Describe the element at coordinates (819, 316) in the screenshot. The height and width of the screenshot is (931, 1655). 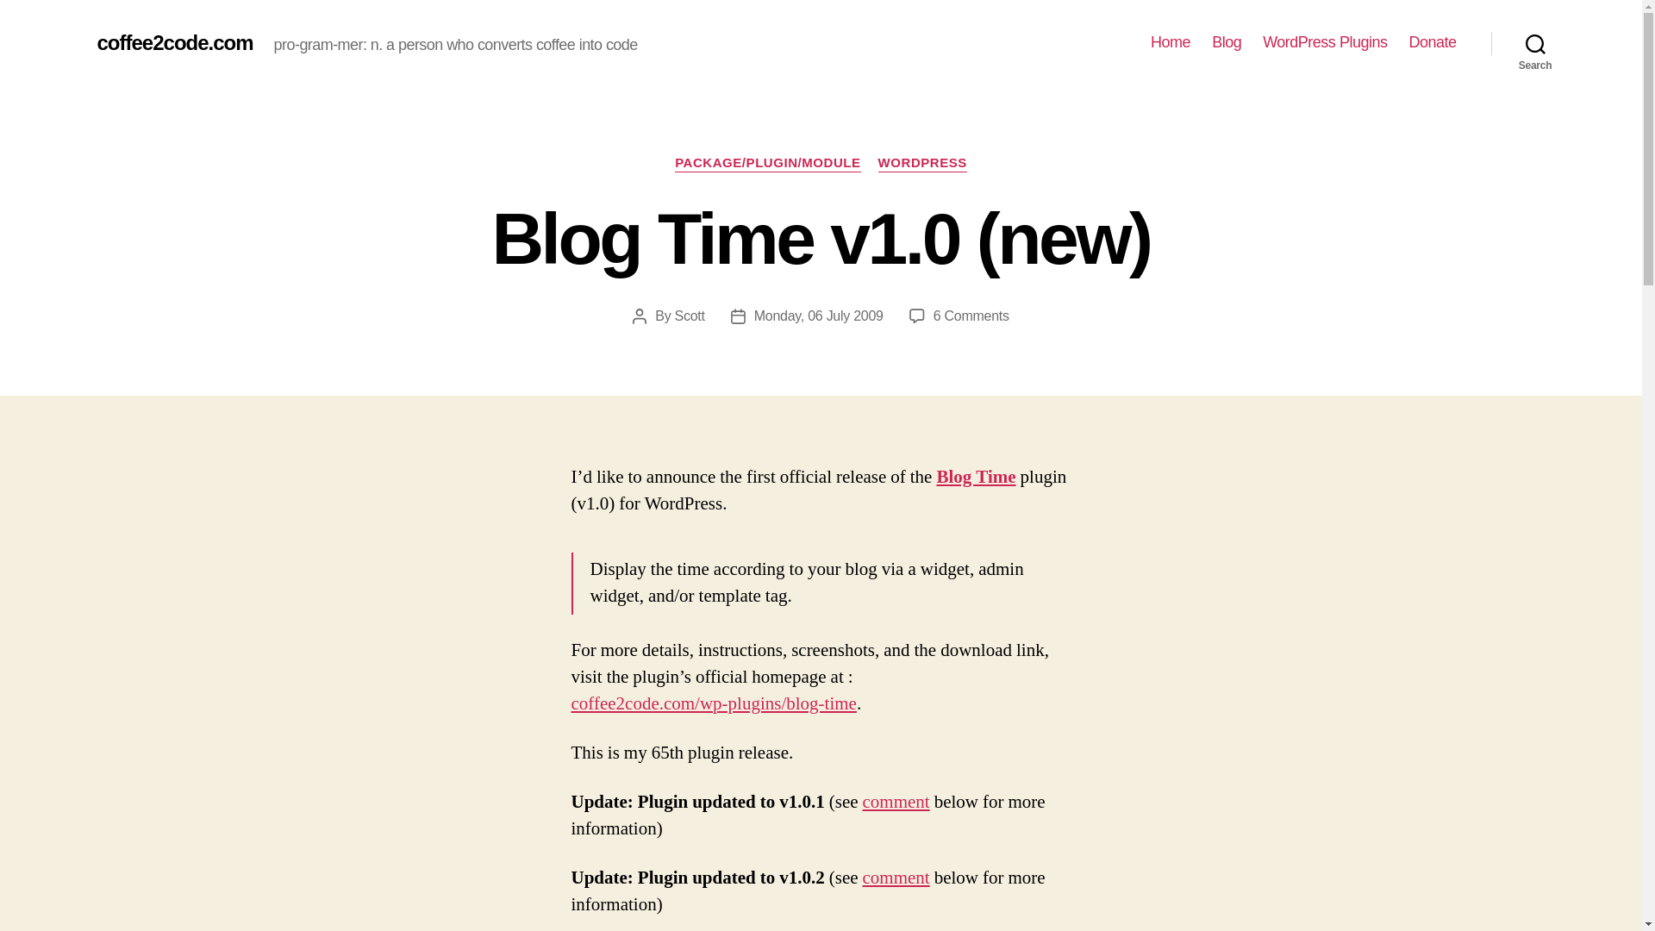
I see `Monday, 06 July 2009` at that location.